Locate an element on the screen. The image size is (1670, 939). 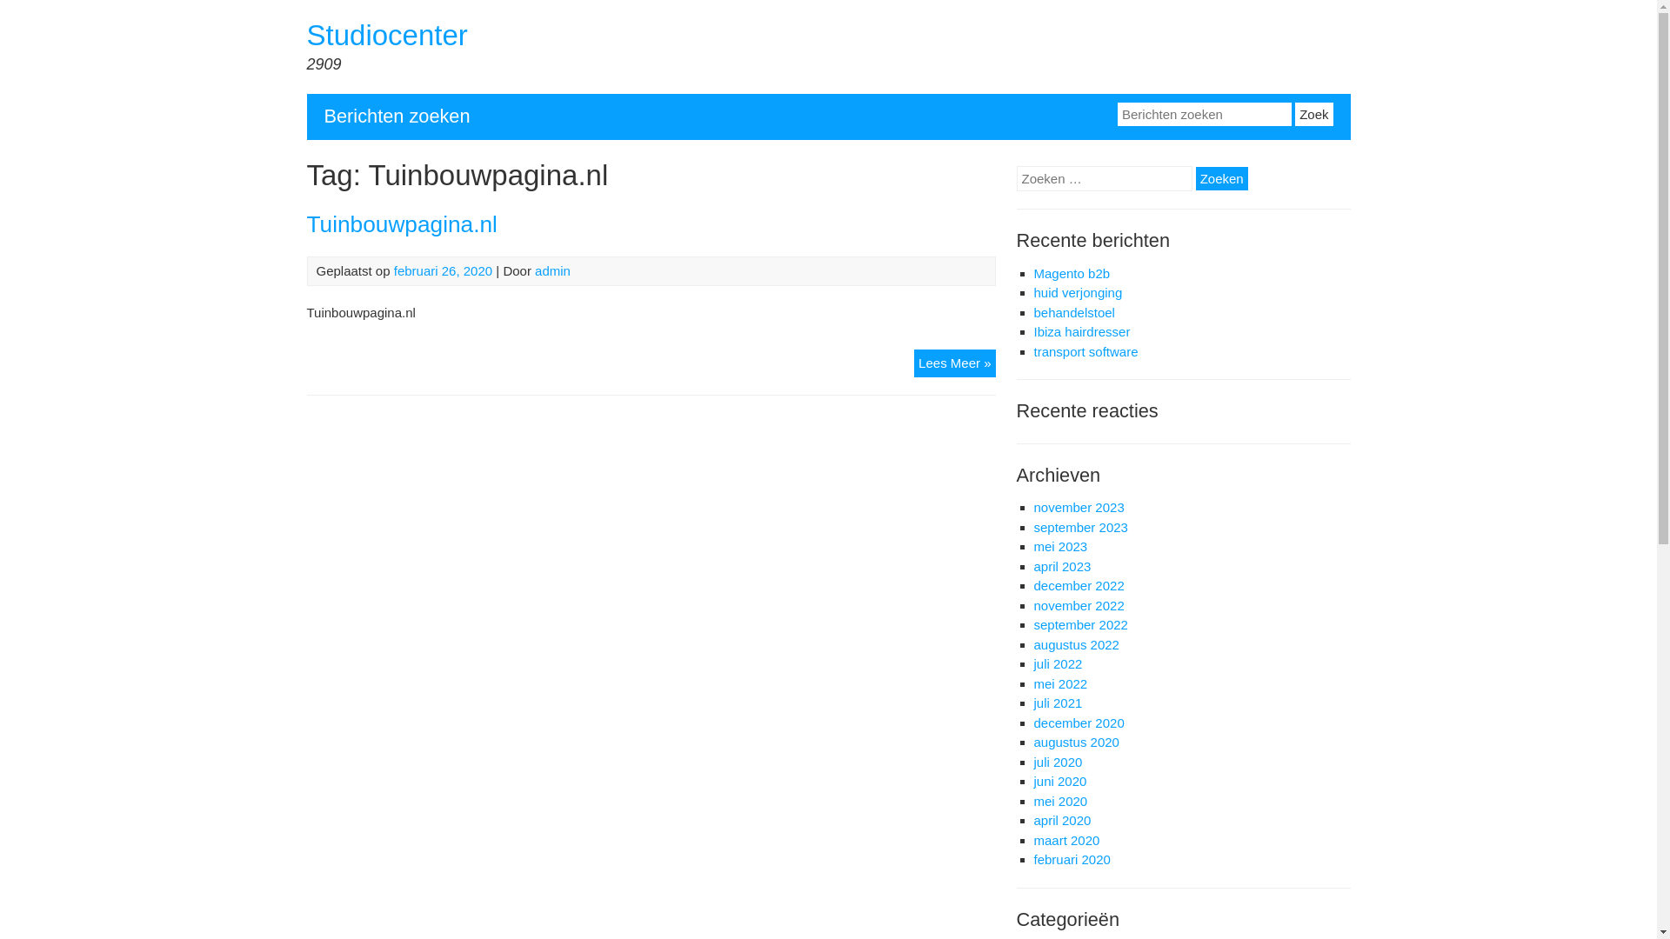
augustus 2022 is located at coordinates (1076, 645).